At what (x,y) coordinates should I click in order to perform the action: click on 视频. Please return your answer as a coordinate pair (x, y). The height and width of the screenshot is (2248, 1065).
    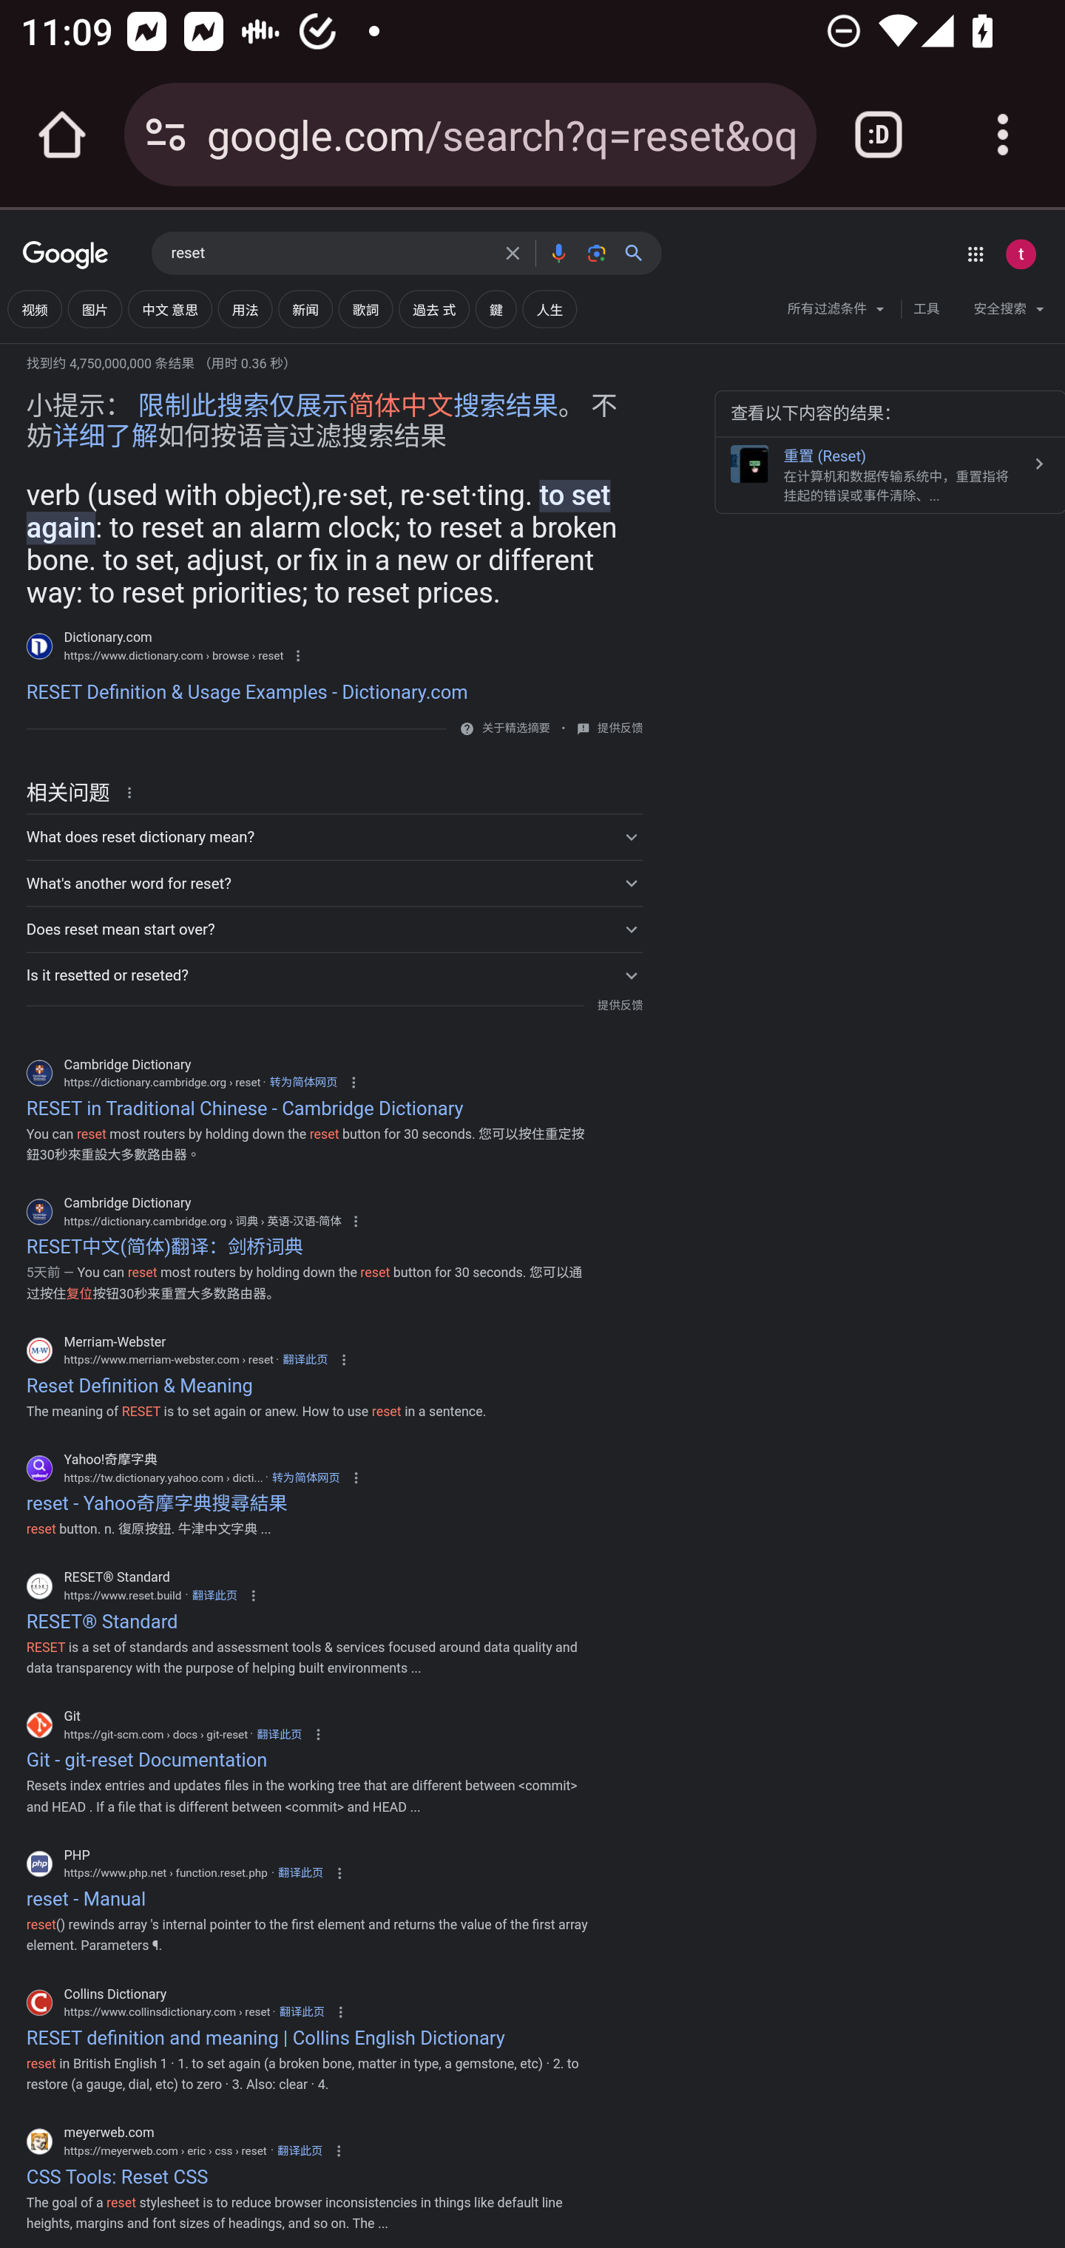
    Looking at the image, I should click on (34, 309).